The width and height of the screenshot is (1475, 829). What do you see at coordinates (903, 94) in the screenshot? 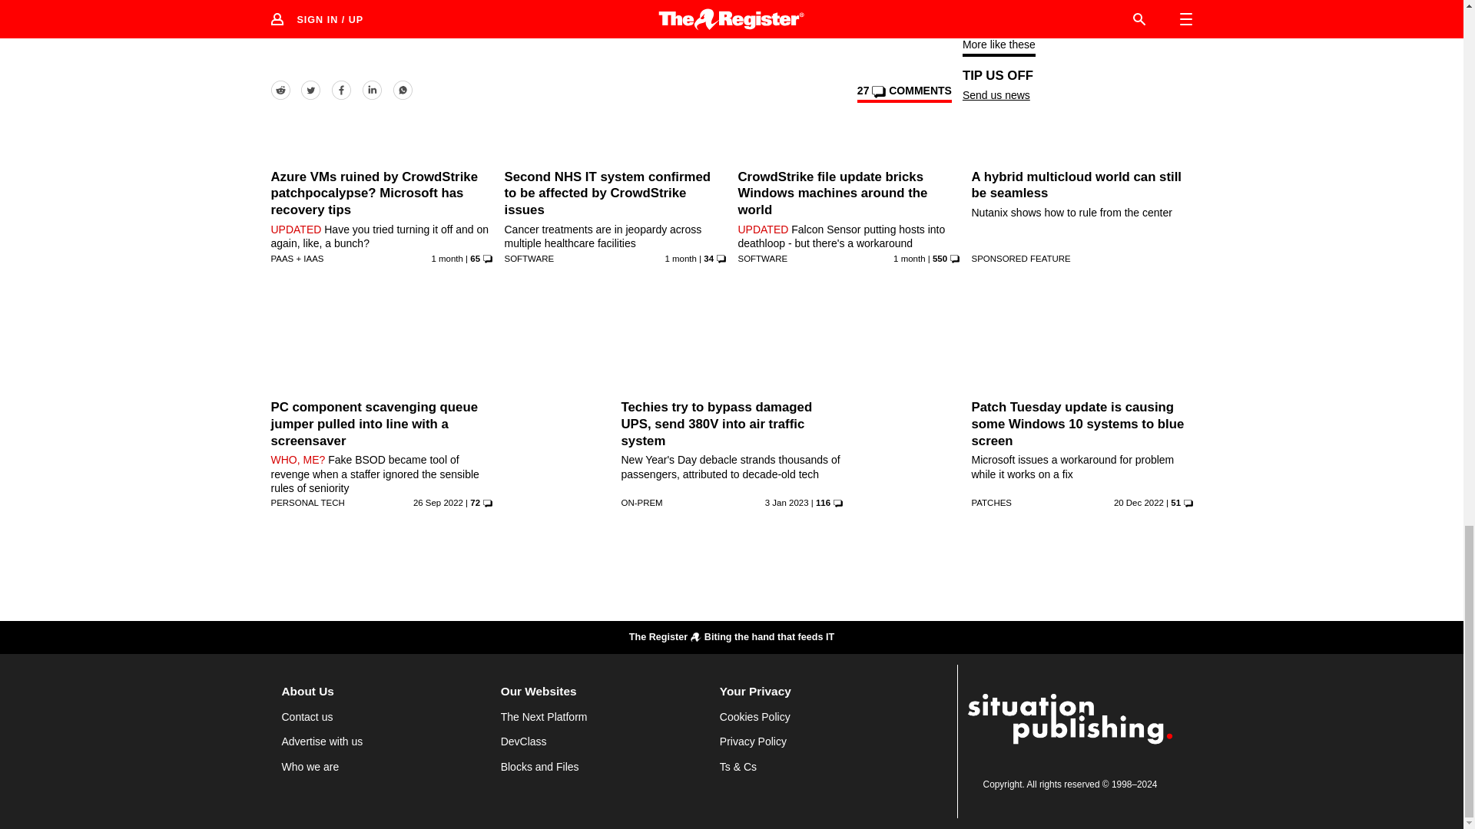
I see `View comments on this article` at bounding box center [903, 94].